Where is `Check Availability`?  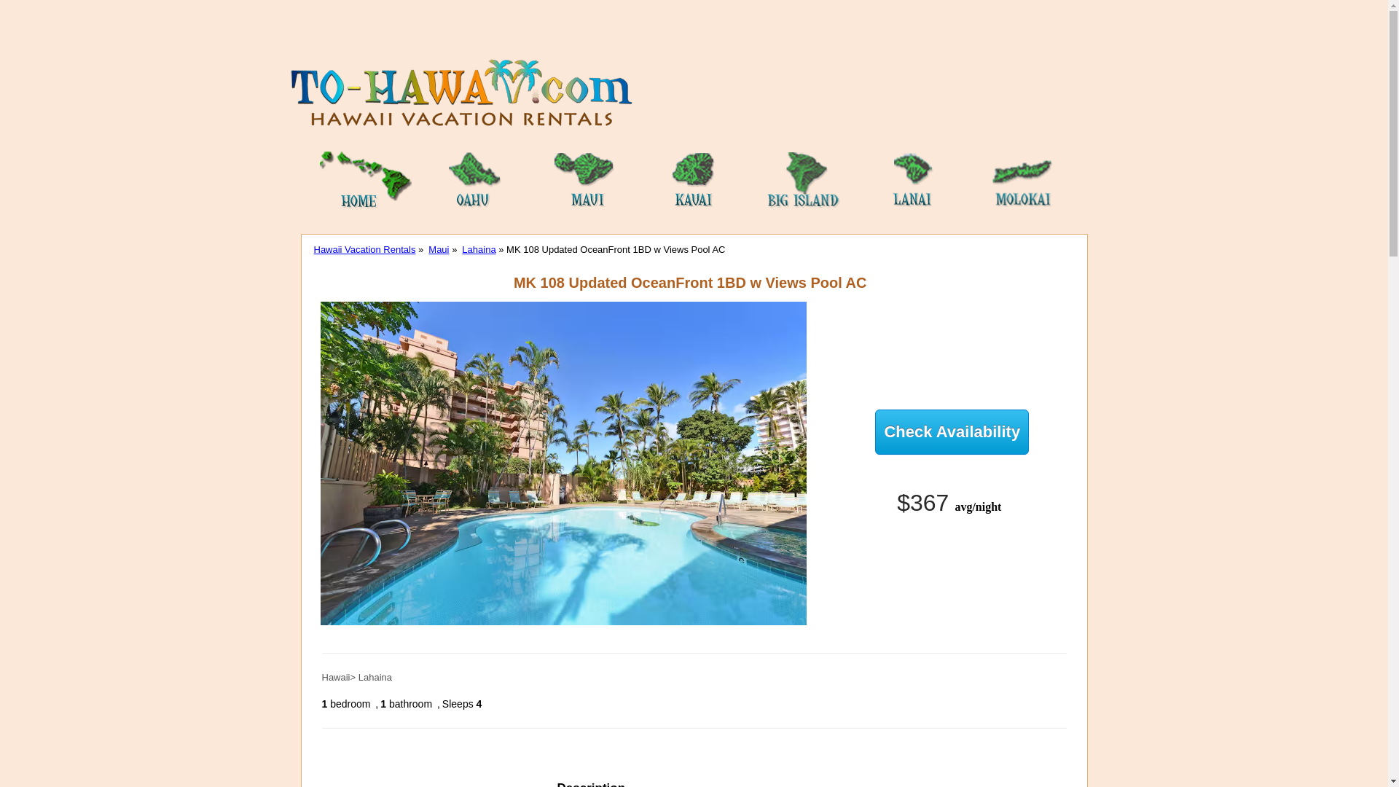
Check Availability is located at coordinates (952, 431).